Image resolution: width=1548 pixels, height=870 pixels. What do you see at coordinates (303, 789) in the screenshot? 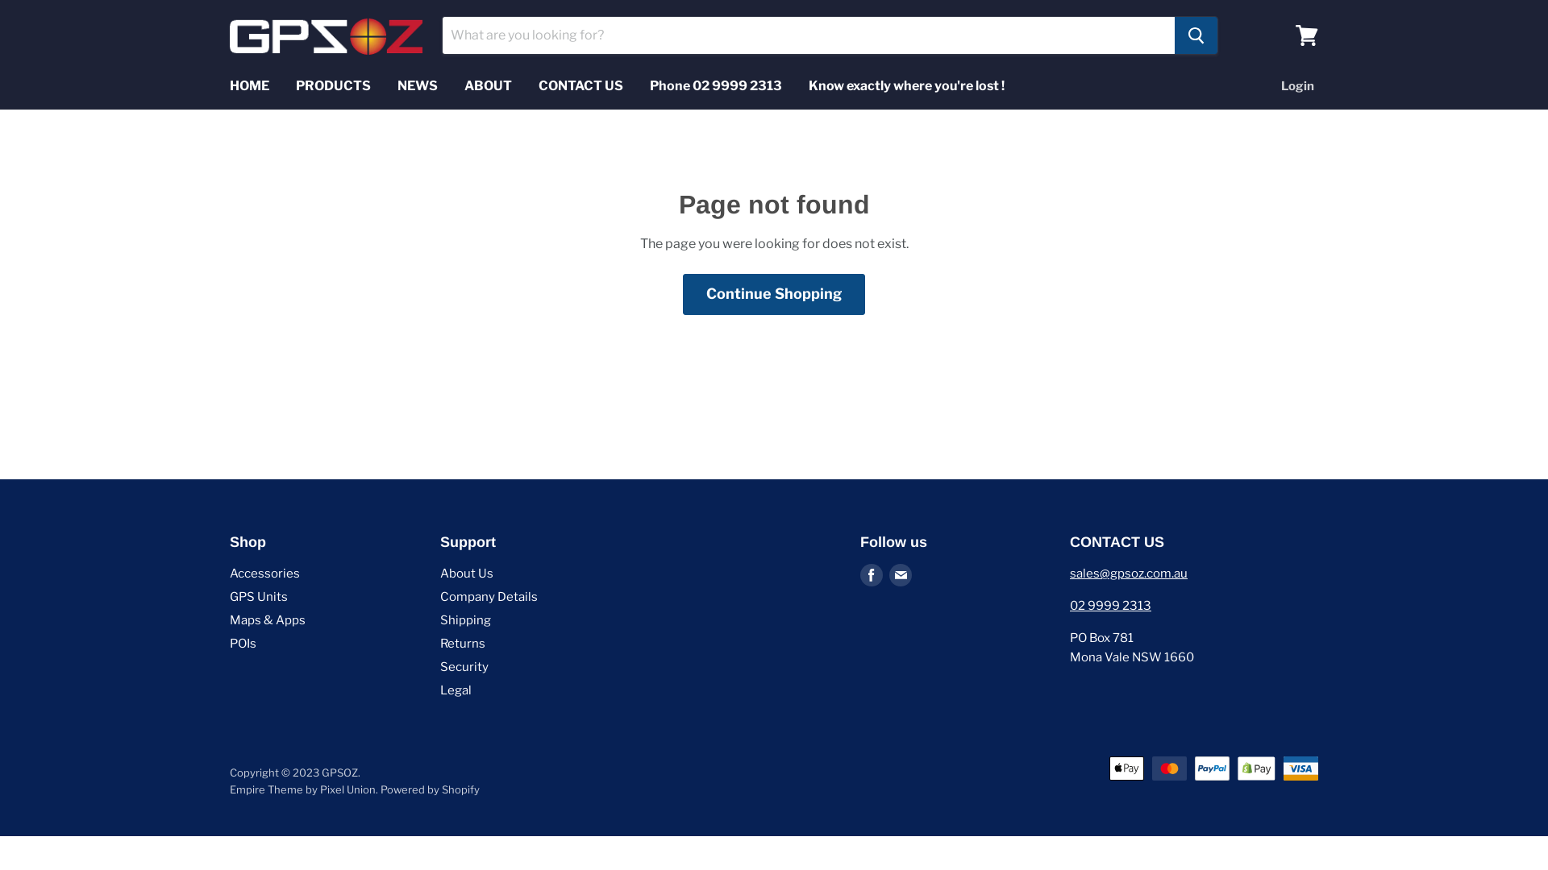
I see `Empire Theme by Pixel Union` at bounding box center [303, 789].